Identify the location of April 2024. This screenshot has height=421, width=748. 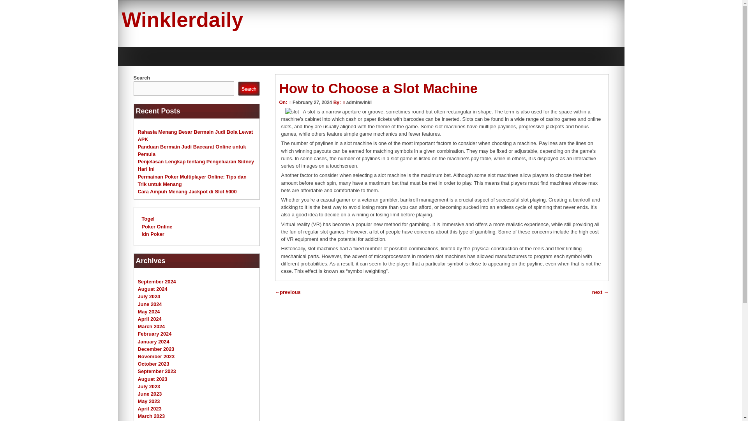
(150, 319).